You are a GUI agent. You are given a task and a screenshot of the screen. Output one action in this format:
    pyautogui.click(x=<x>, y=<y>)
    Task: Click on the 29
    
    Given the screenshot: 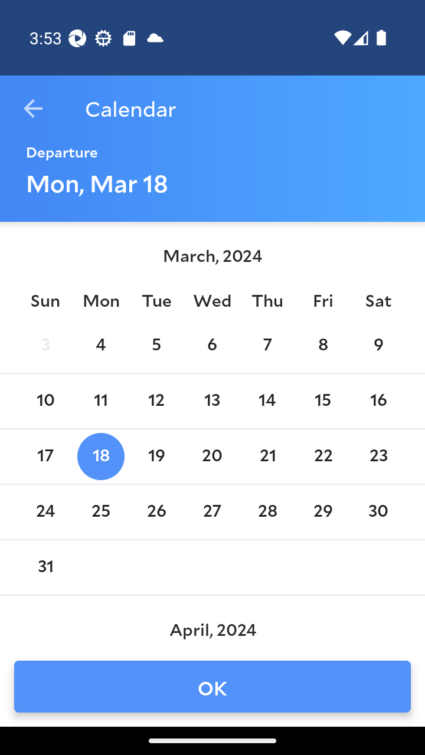 What is the action you would take?
    pyautogui.click(x=322, y=512)
    